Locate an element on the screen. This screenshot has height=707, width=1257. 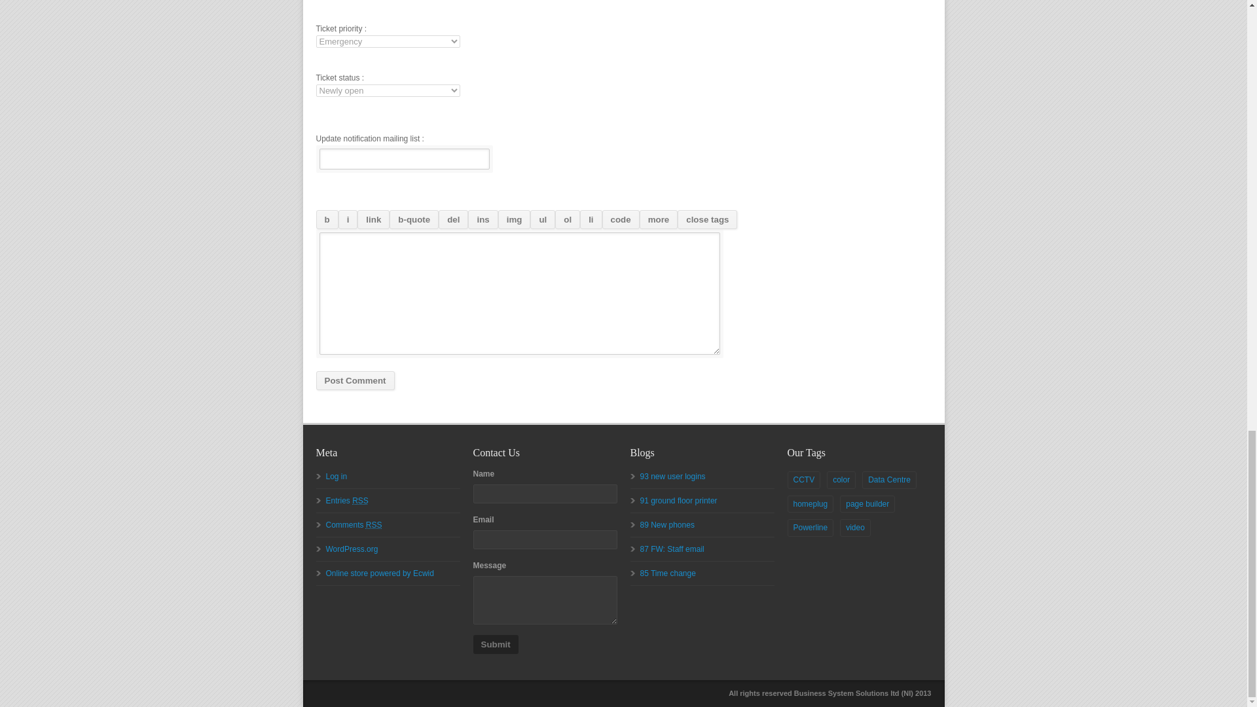
89 New phones is located at coordinates (667, 524).